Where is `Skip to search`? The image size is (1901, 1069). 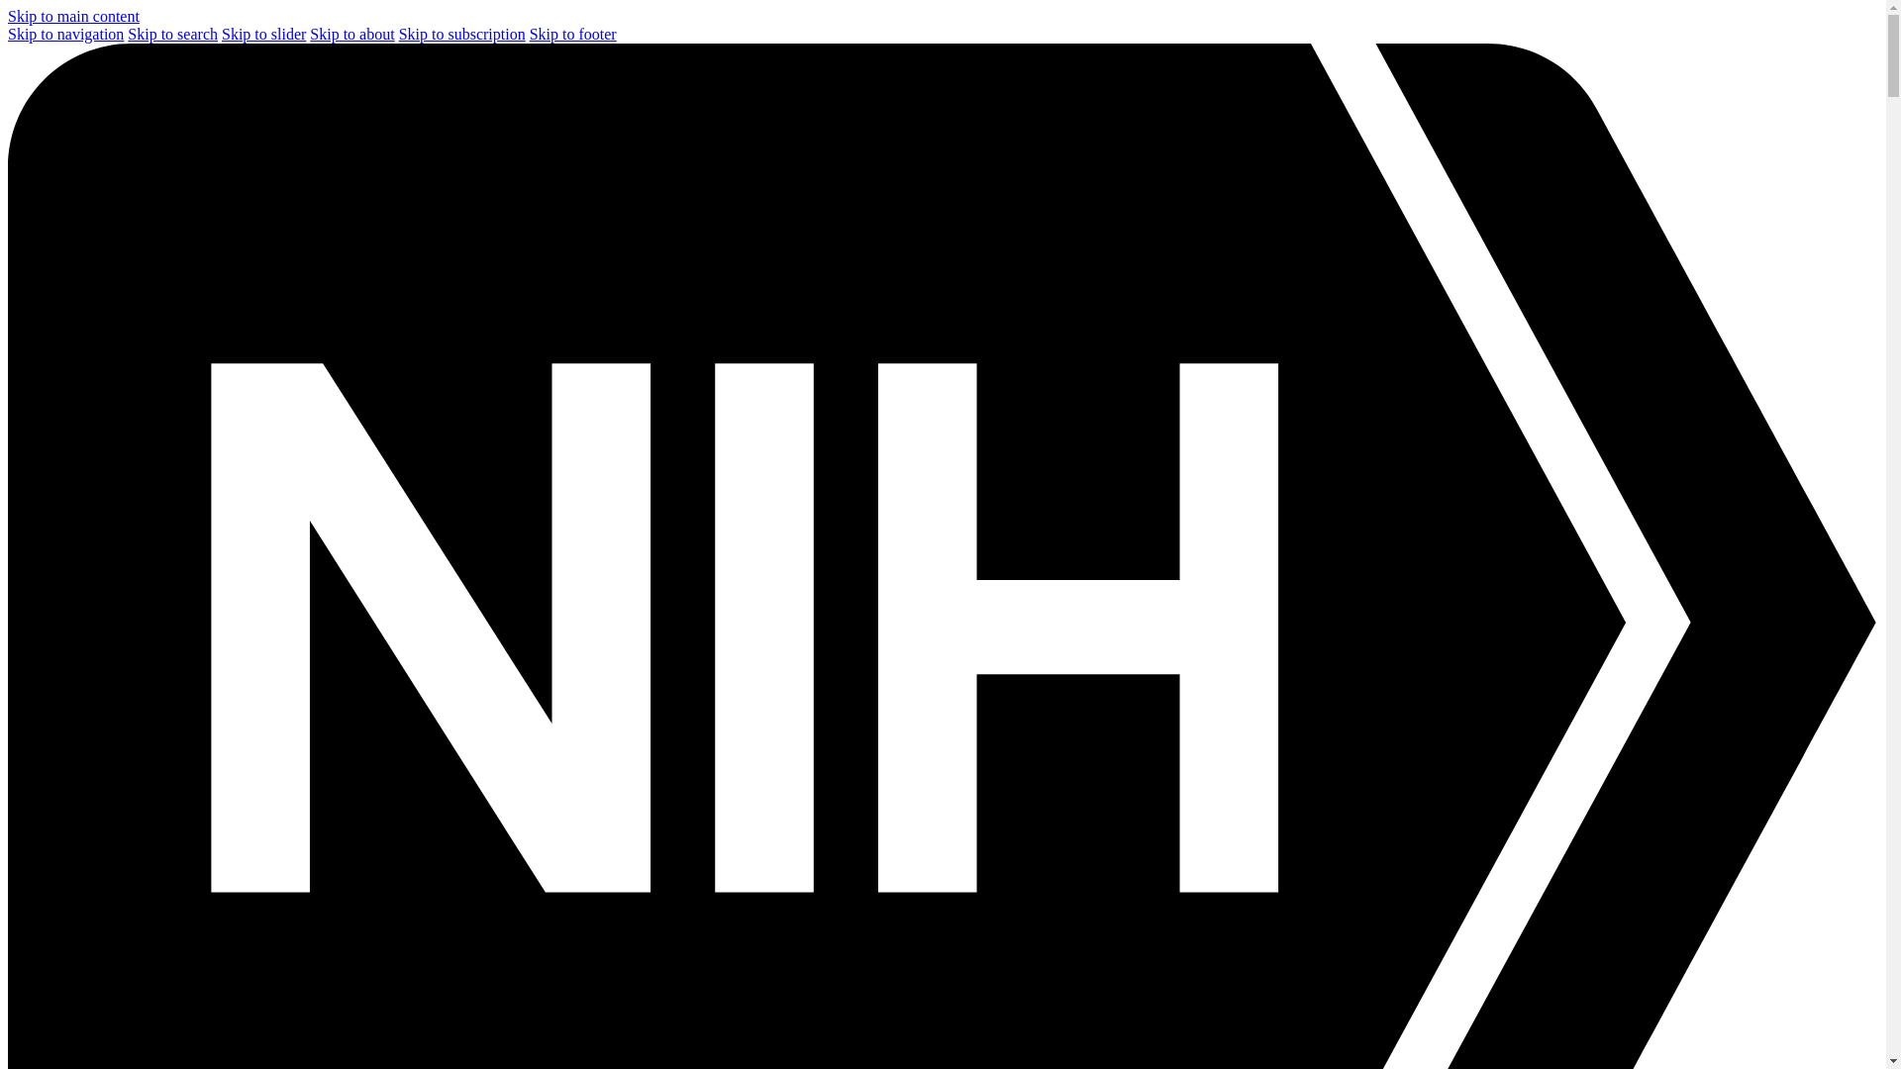 Skip to search is located at coordinates (172, 34).